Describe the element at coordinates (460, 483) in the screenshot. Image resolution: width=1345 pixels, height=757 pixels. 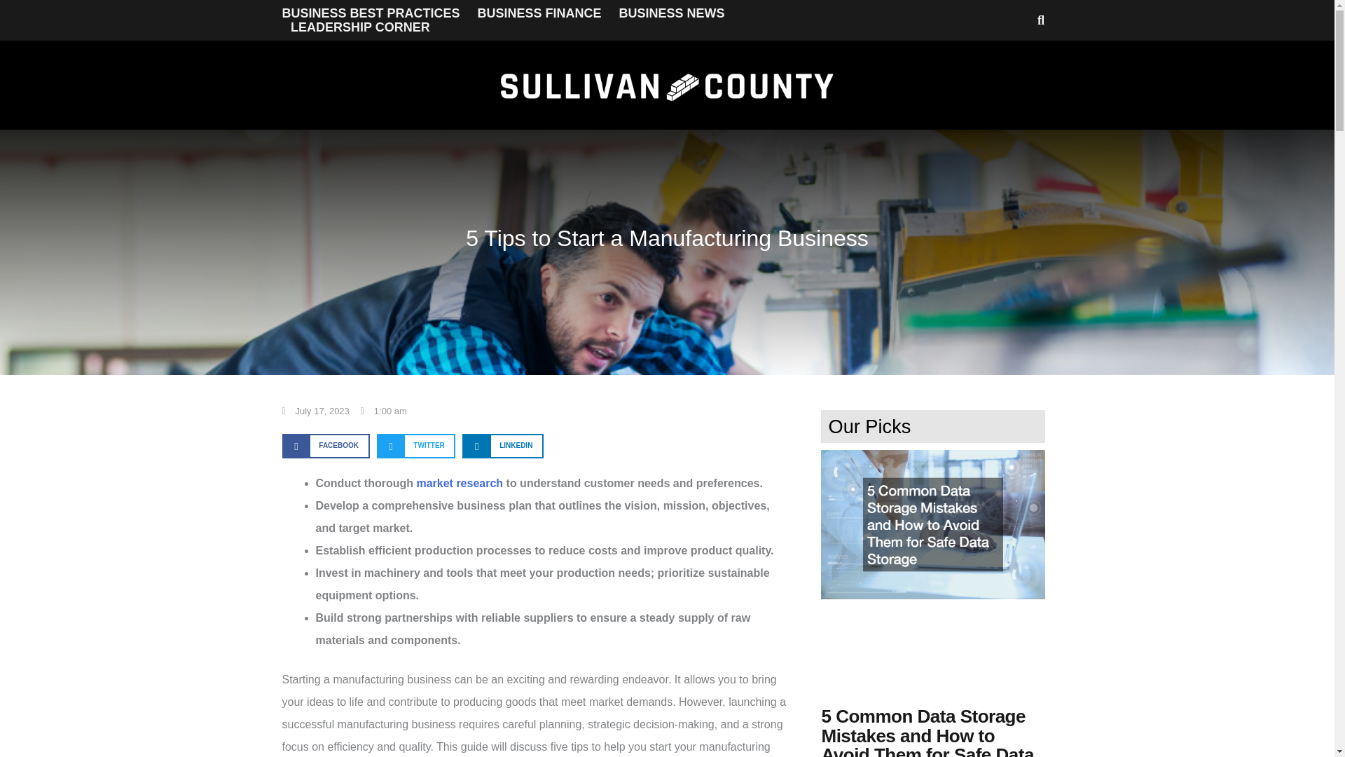
I see `market research` at that location.